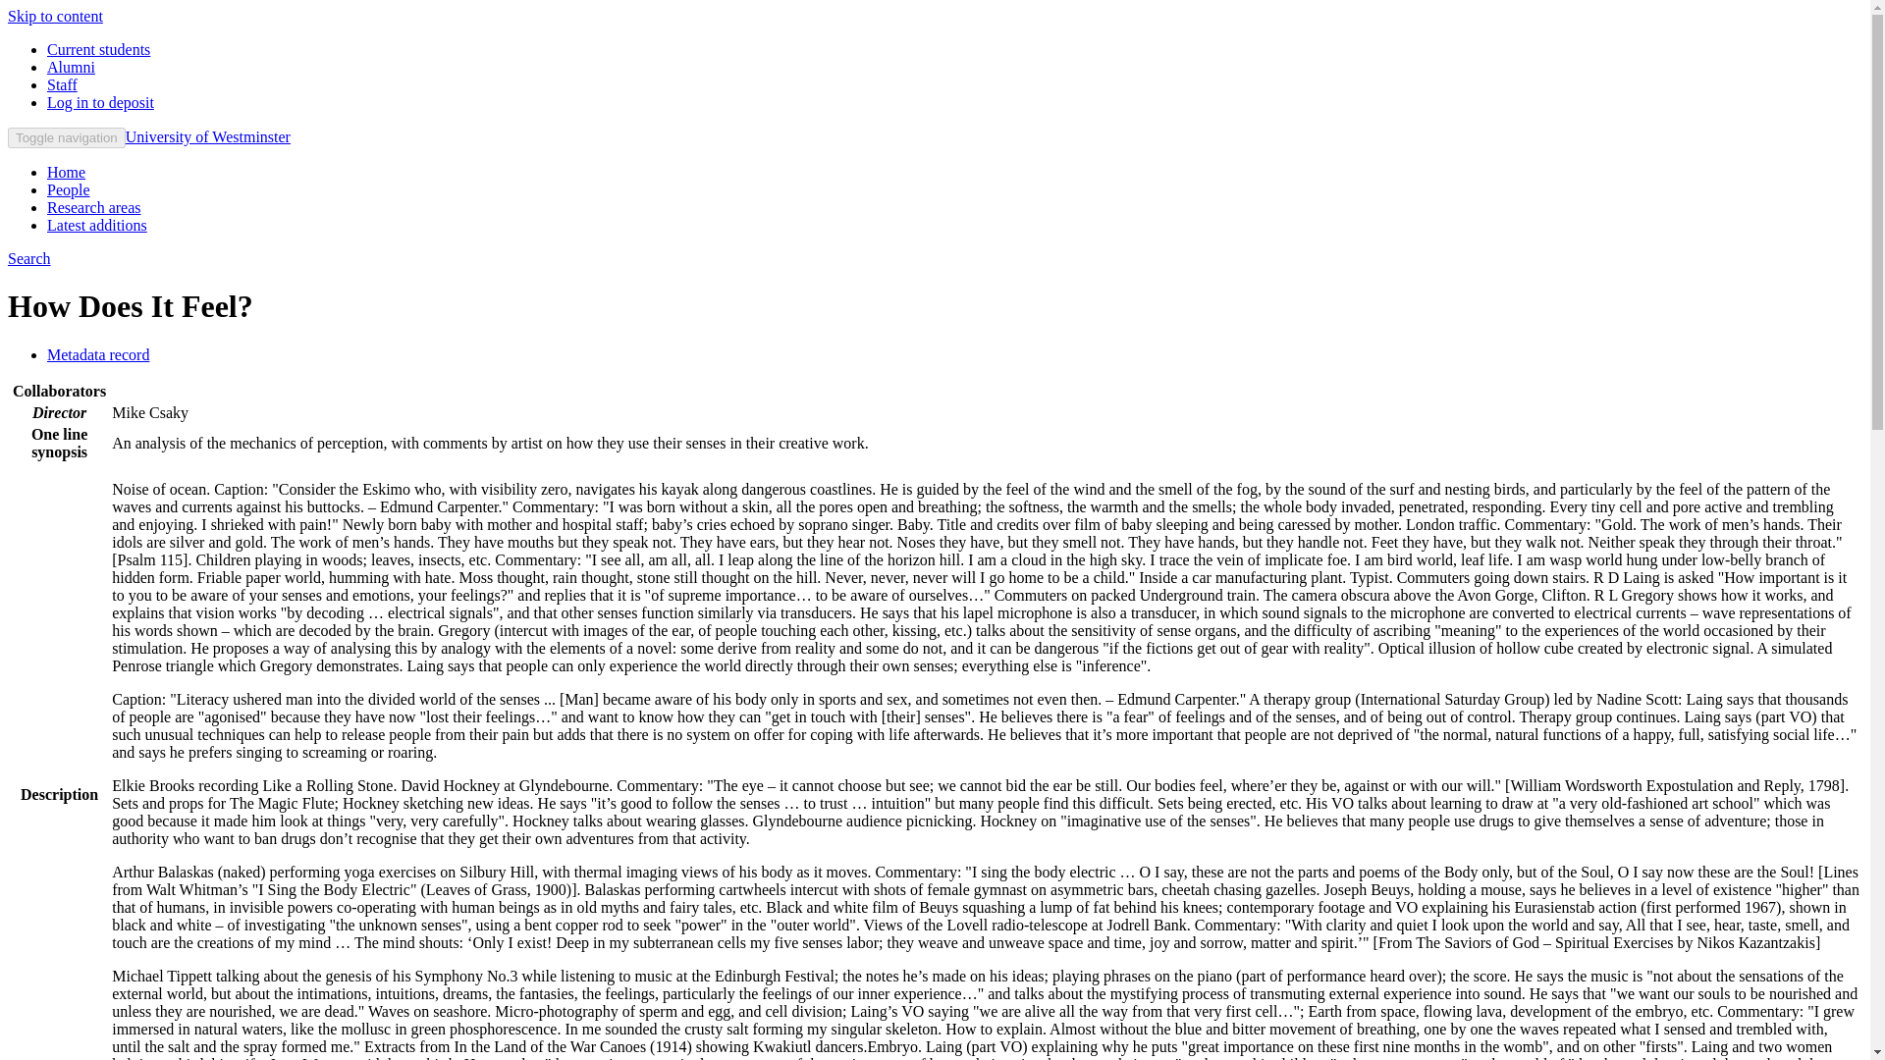  What do you see at coordinates (62, 84) in the screenshot?
I see `Staff` at bounding box center [62, 84].